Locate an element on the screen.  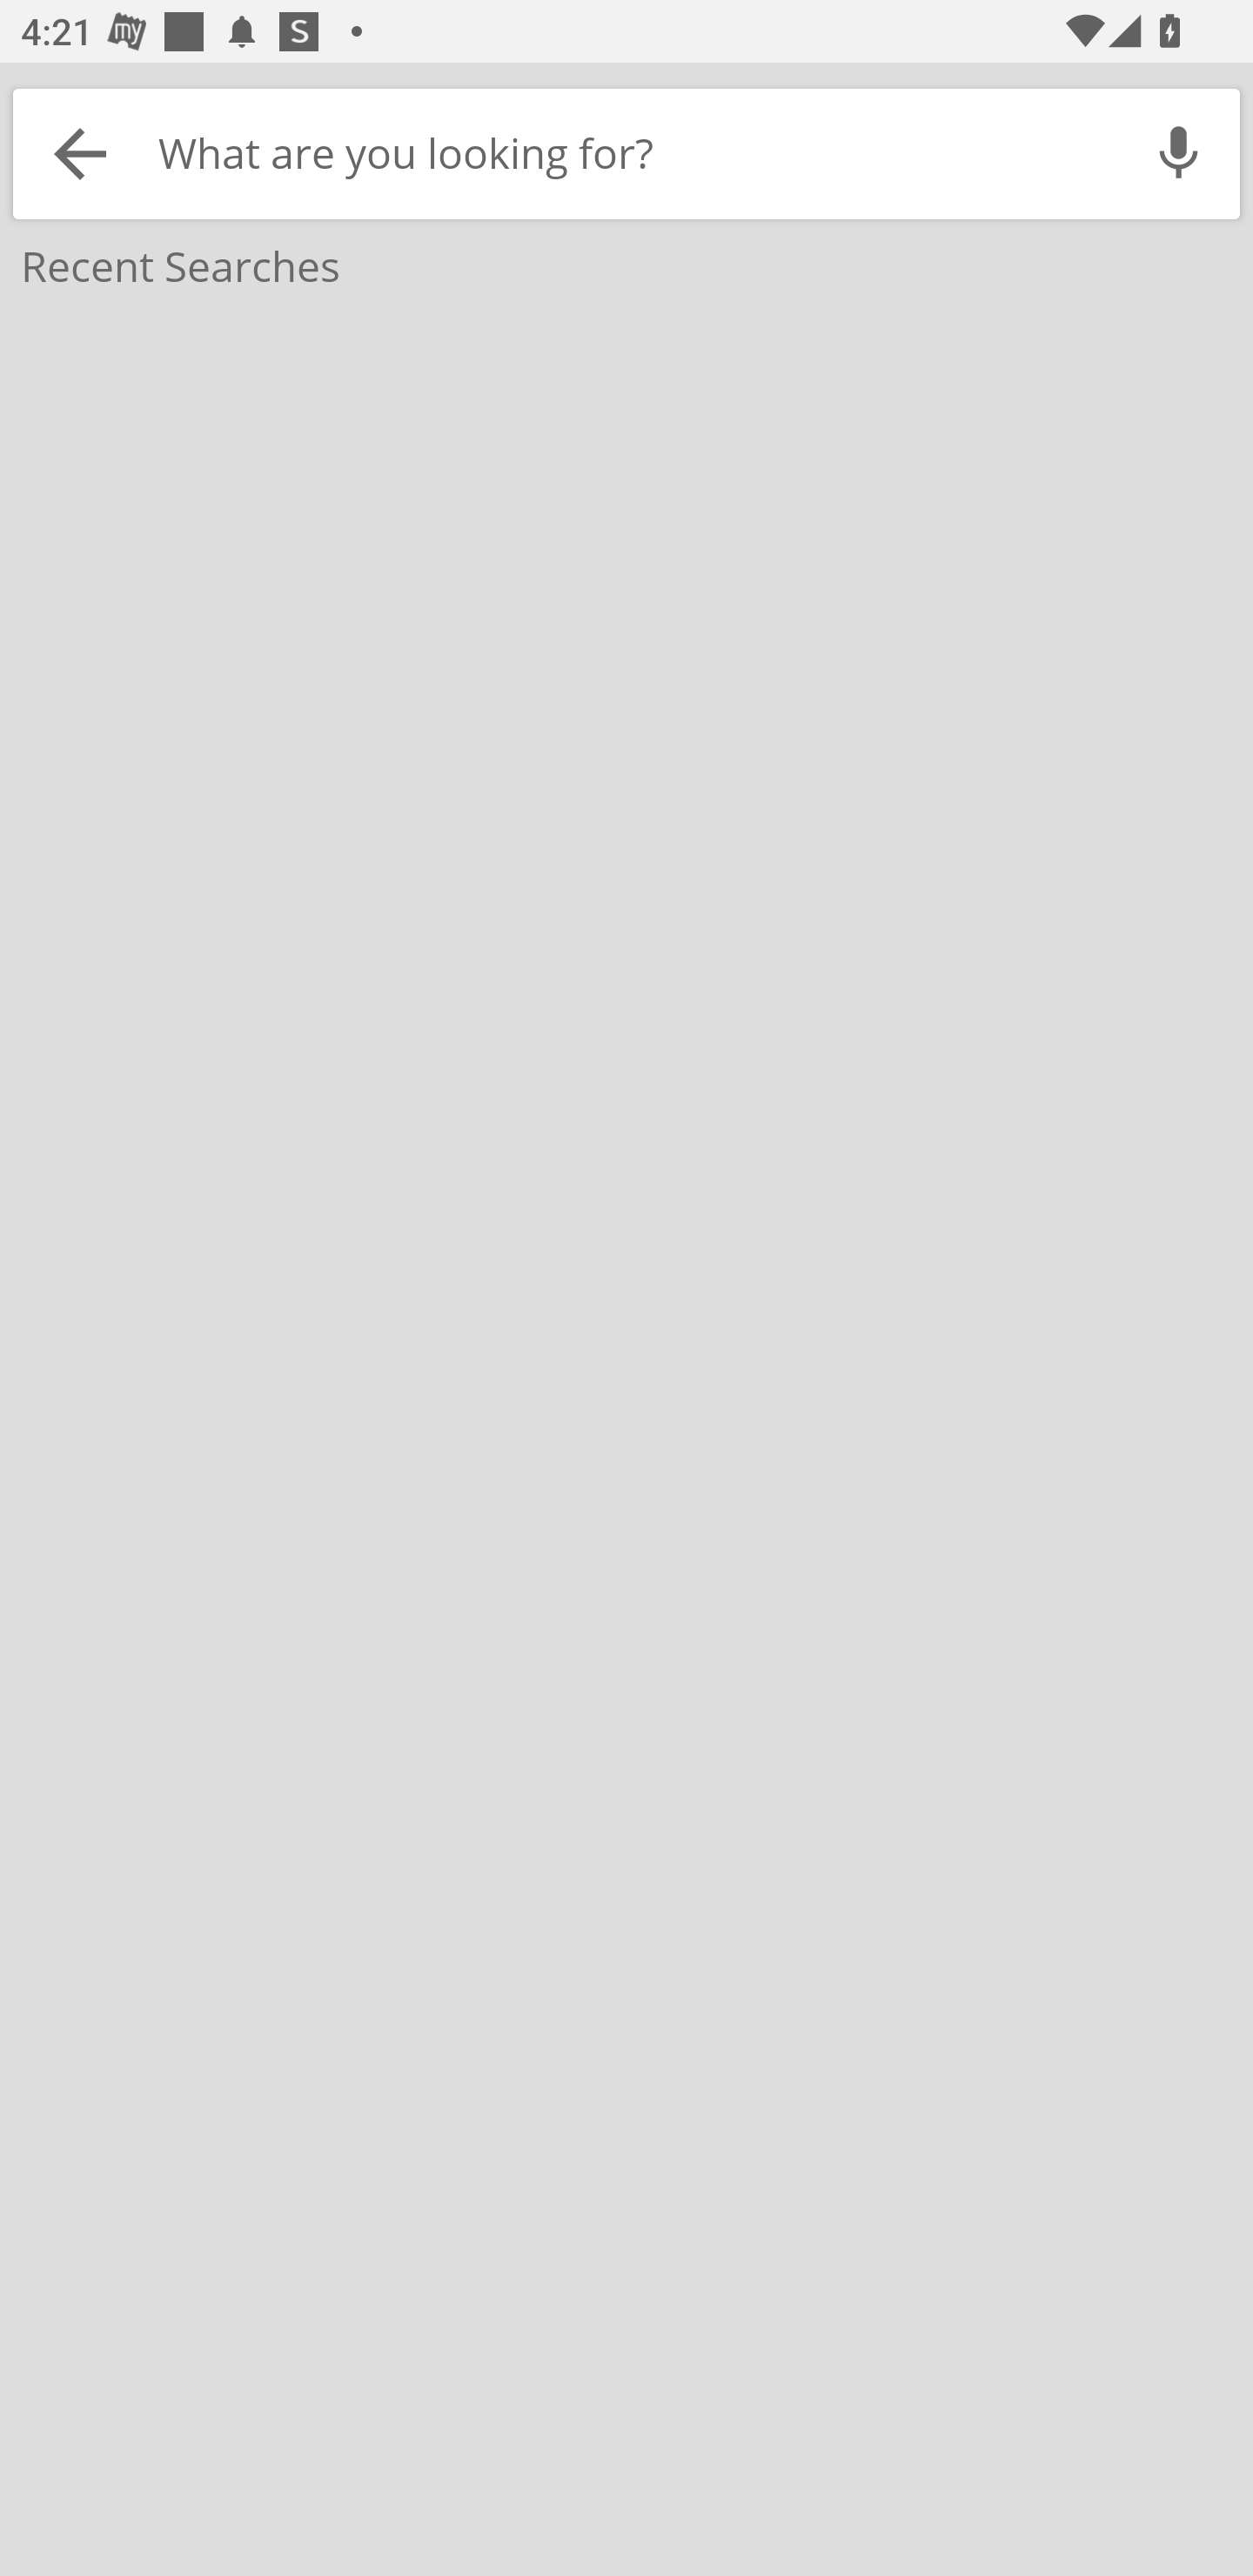
What are you looking for? is located at coordinates (632, 153).